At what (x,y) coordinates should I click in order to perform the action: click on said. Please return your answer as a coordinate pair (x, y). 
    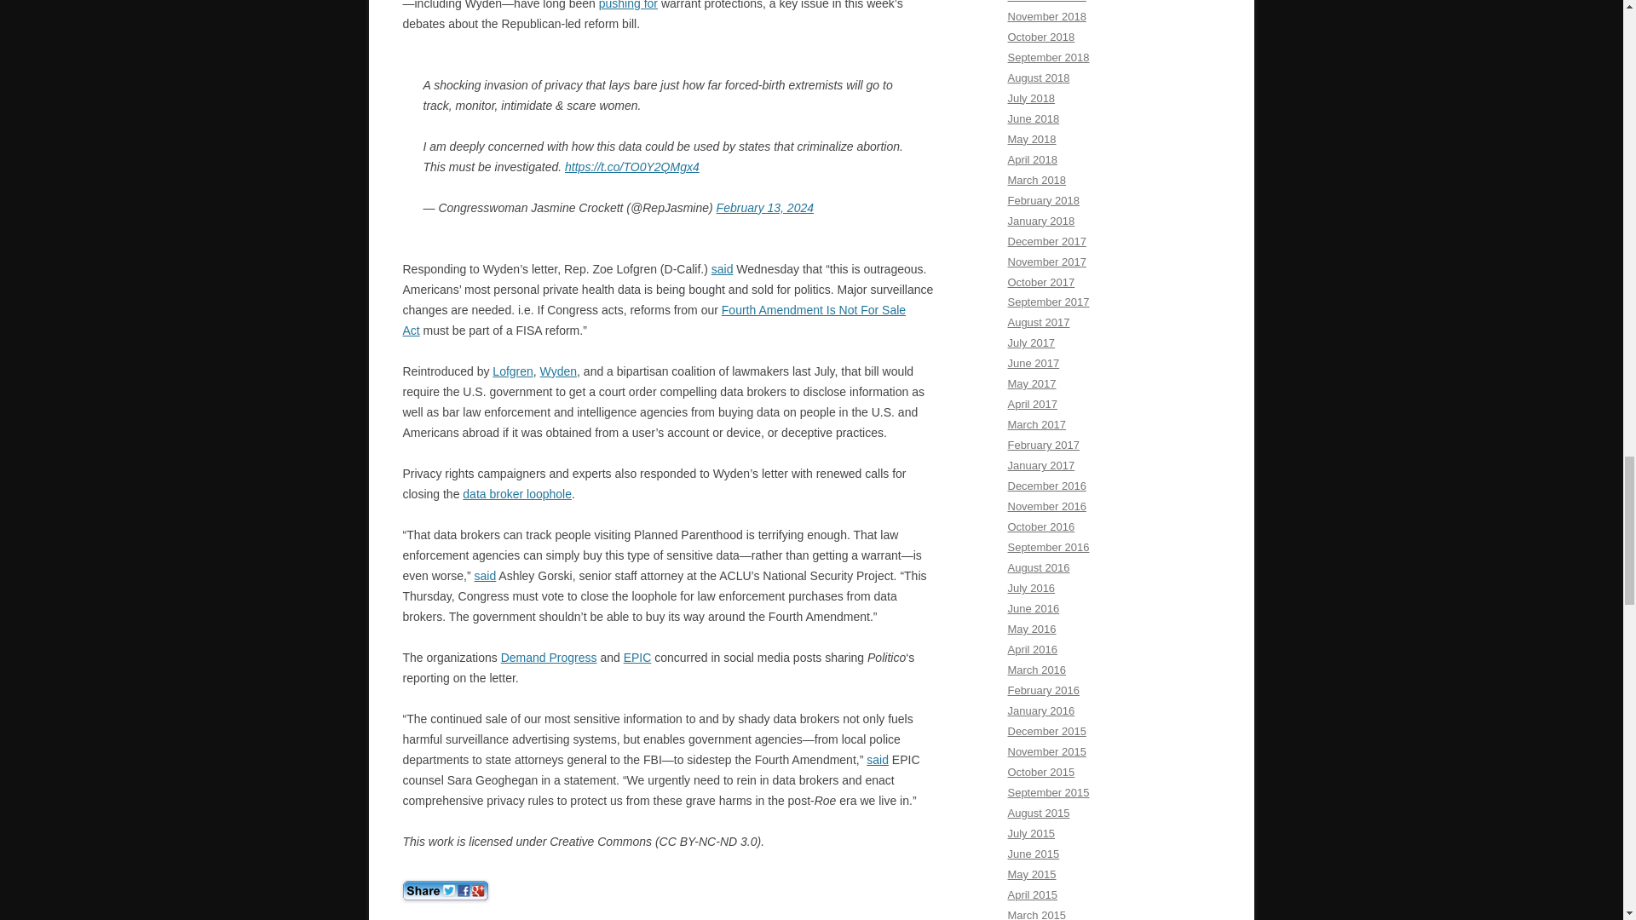
    Looking at the image, I should click on (486, 576).